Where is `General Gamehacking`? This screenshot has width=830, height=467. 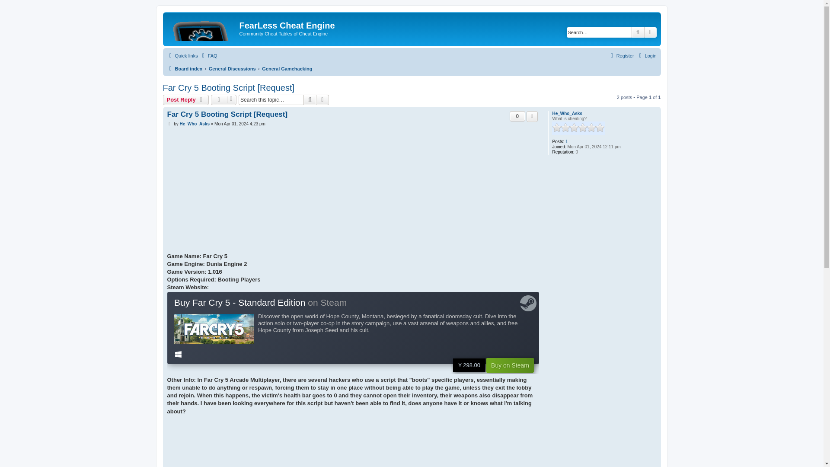
General Gamehacking is located at coordinates (287, 68).